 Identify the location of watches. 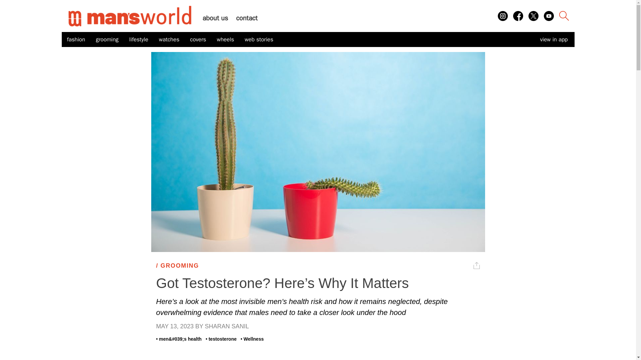
(169, 40).